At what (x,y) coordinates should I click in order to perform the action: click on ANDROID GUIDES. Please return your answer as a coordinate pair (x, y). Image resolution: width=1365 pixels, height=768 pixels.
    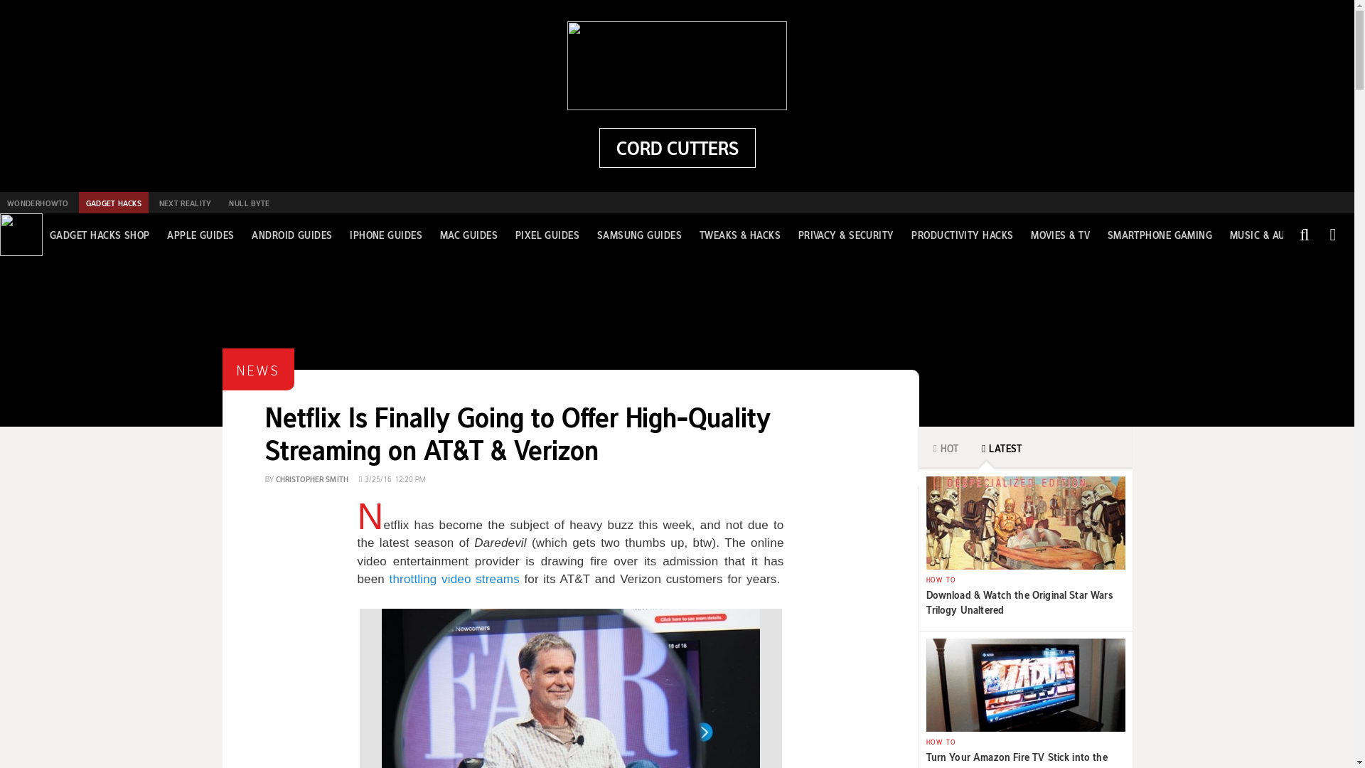
    Looking at the image, I should click on (291, 235).